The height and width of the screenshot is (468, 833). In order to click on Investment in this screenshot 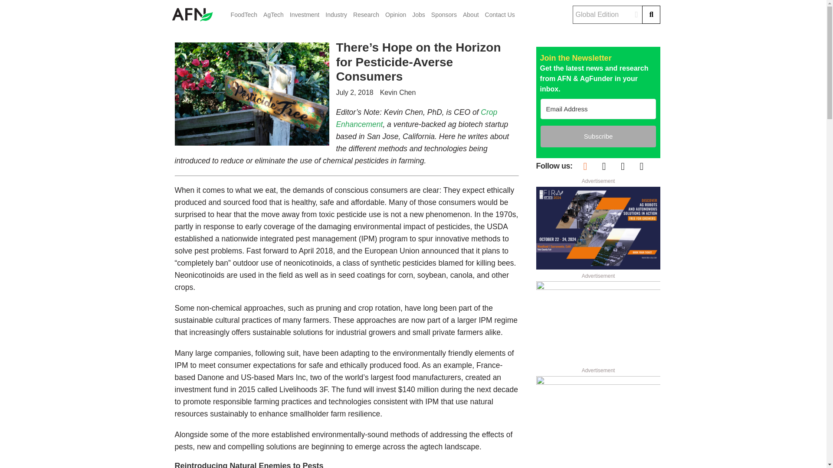, I will do `click(305, 15)`.